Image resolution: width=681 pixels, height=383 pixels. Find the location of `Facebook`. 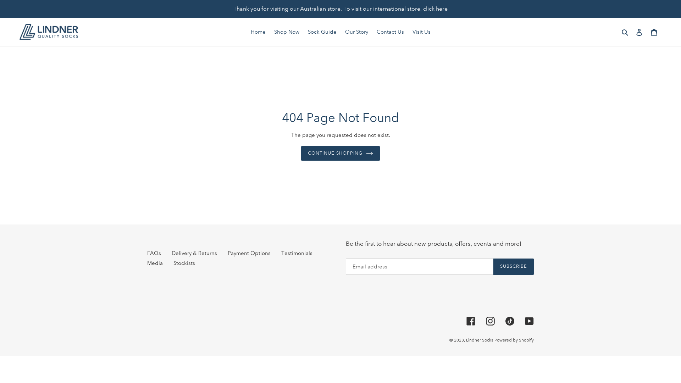

Facebook is located at coordinates (471, 321).